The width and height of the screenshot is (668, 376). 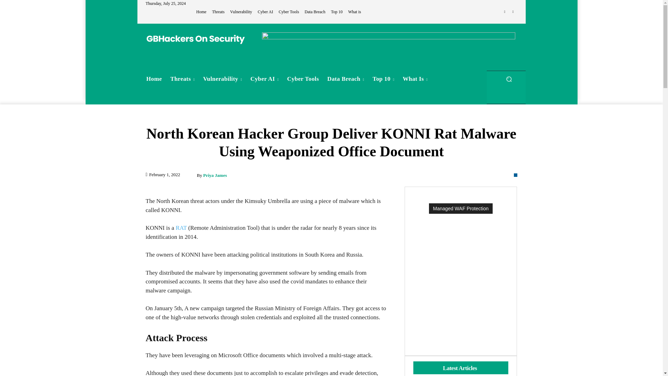 What do you see at coordinates (154, 79) in the screenshot?
I see `Home` at bounding box center [154, 79].